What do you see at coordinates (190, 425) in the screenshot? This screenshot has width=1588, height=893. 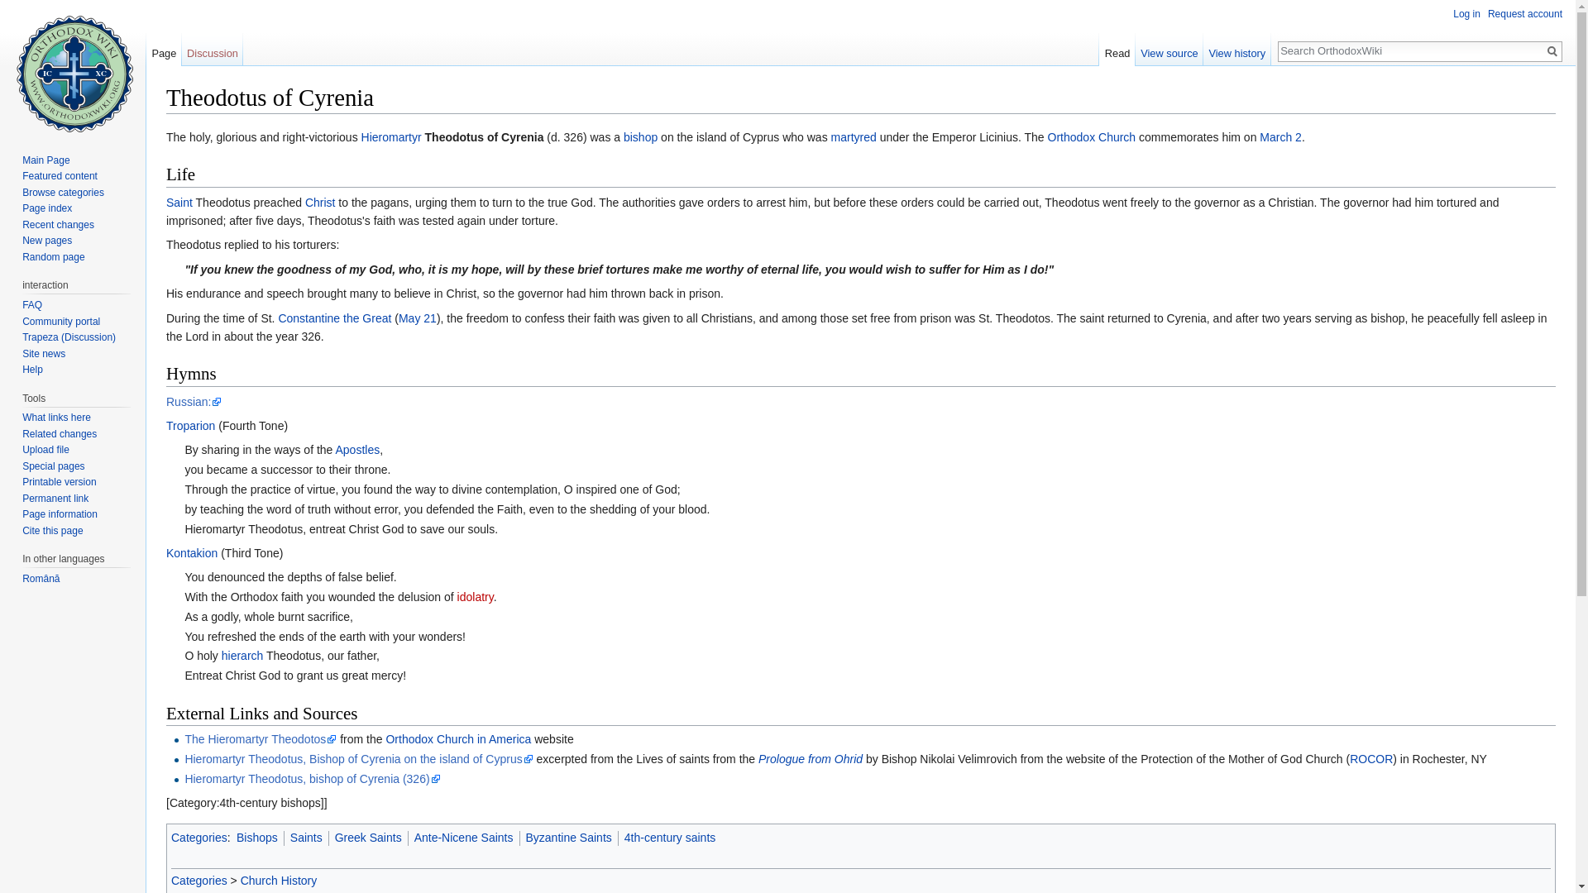 I see `Troparion` at bounding box center [190, 425].